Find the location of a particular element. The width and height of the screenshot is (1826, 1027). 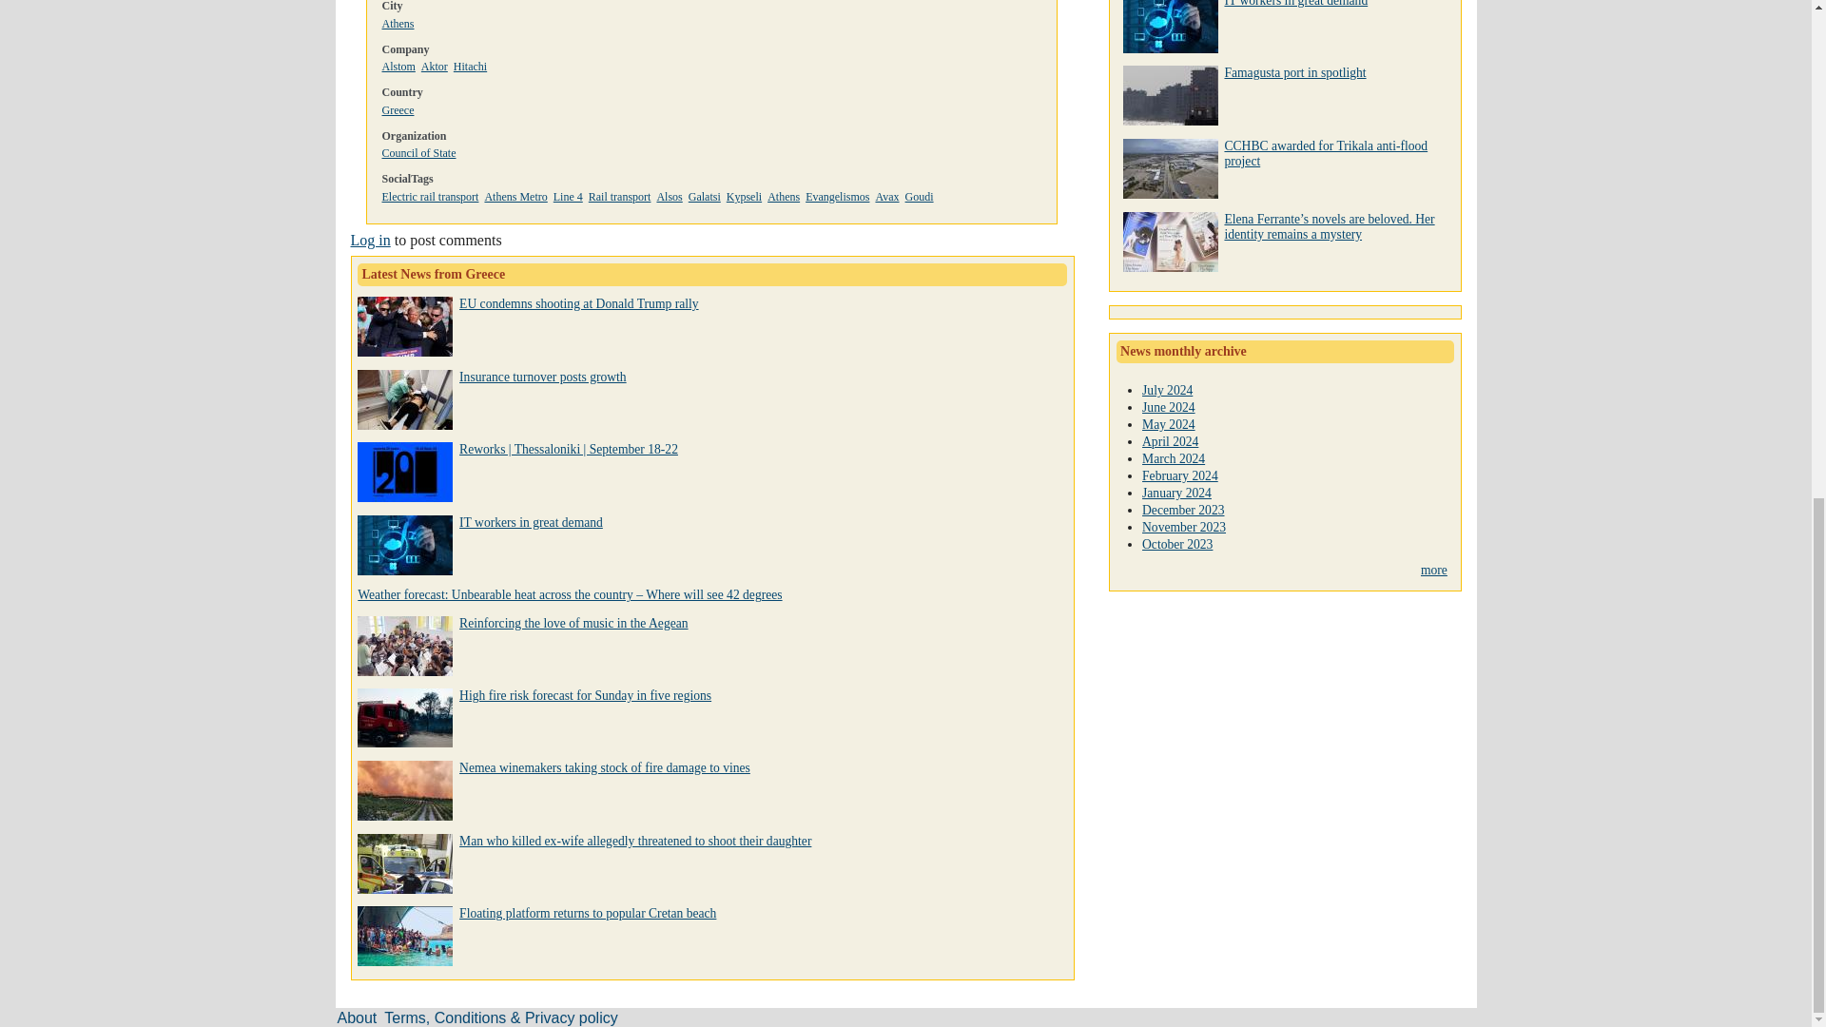

Evangelismos is located at coordinates (837, 196).